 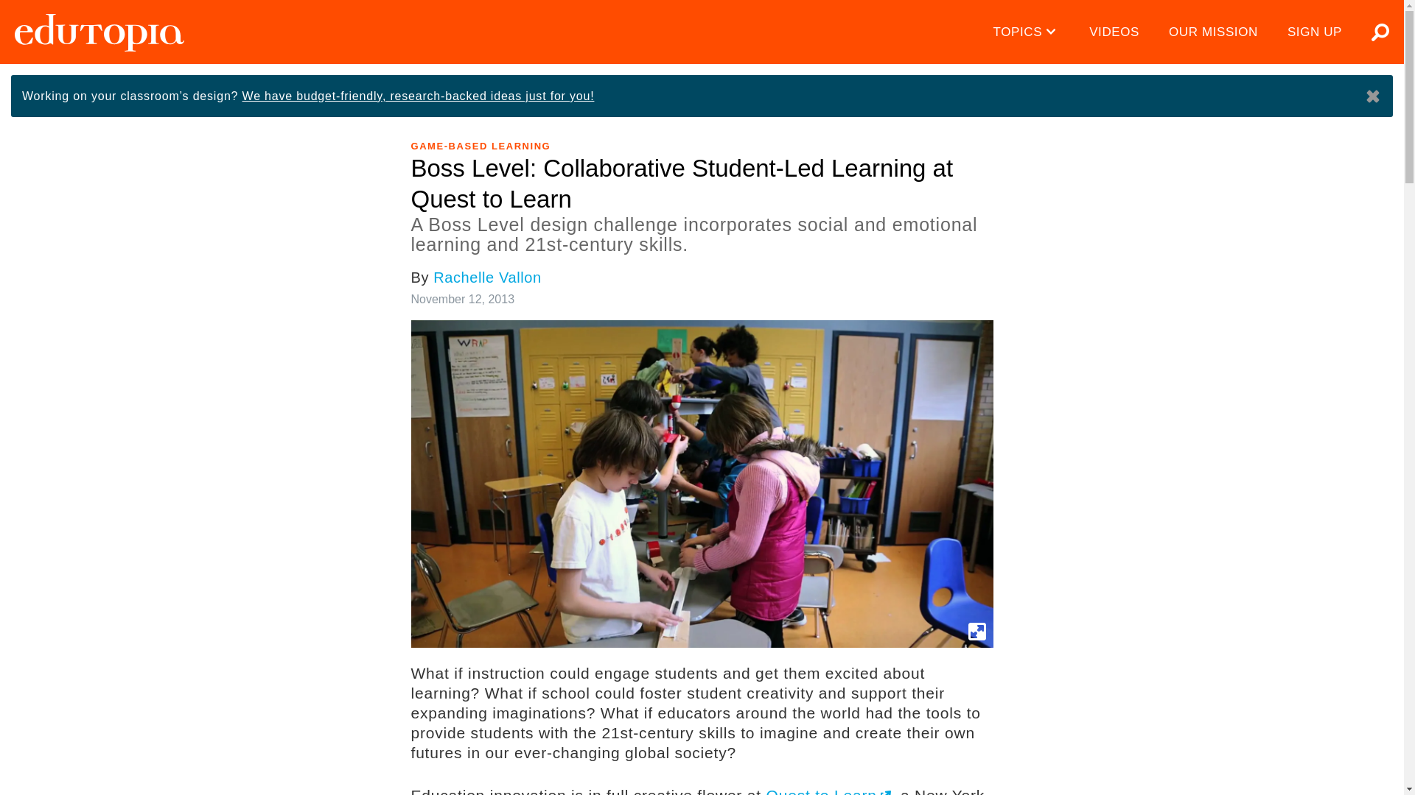 I want to click on Quest to Learn, so click(x=828, y=791).